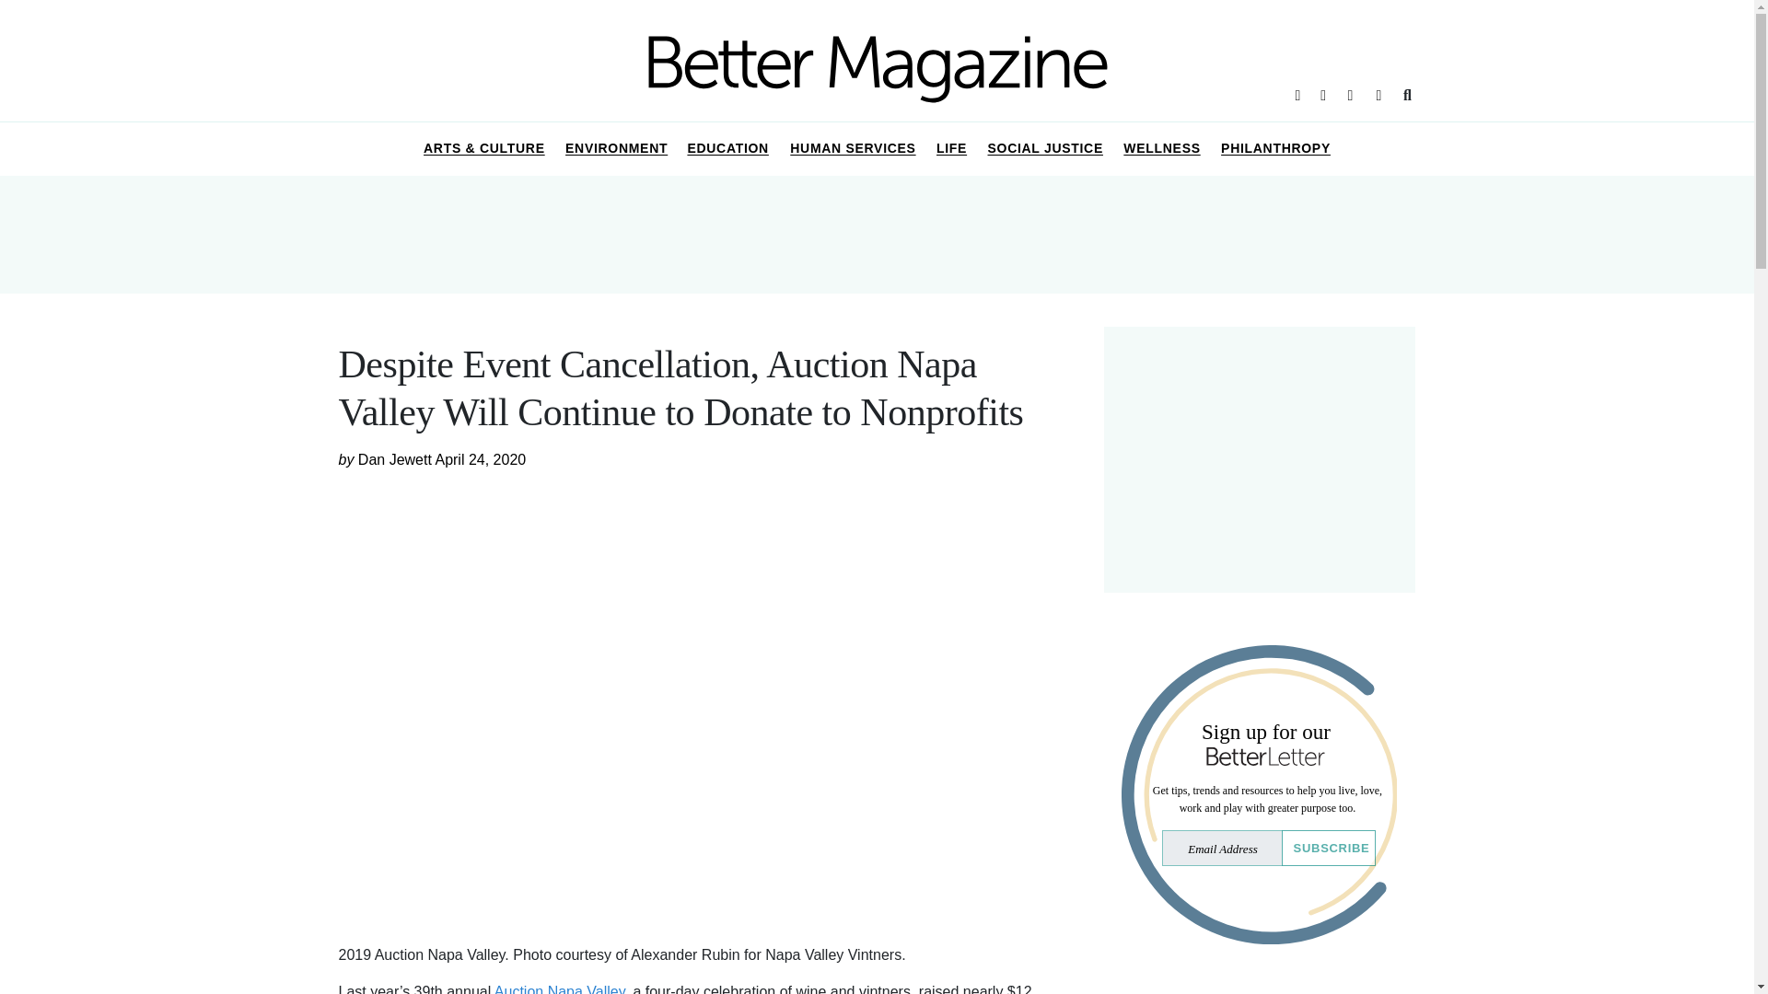  Describe the element at coordinates (727, 149) in the screenshot. I see `EDUCATION` at that location.